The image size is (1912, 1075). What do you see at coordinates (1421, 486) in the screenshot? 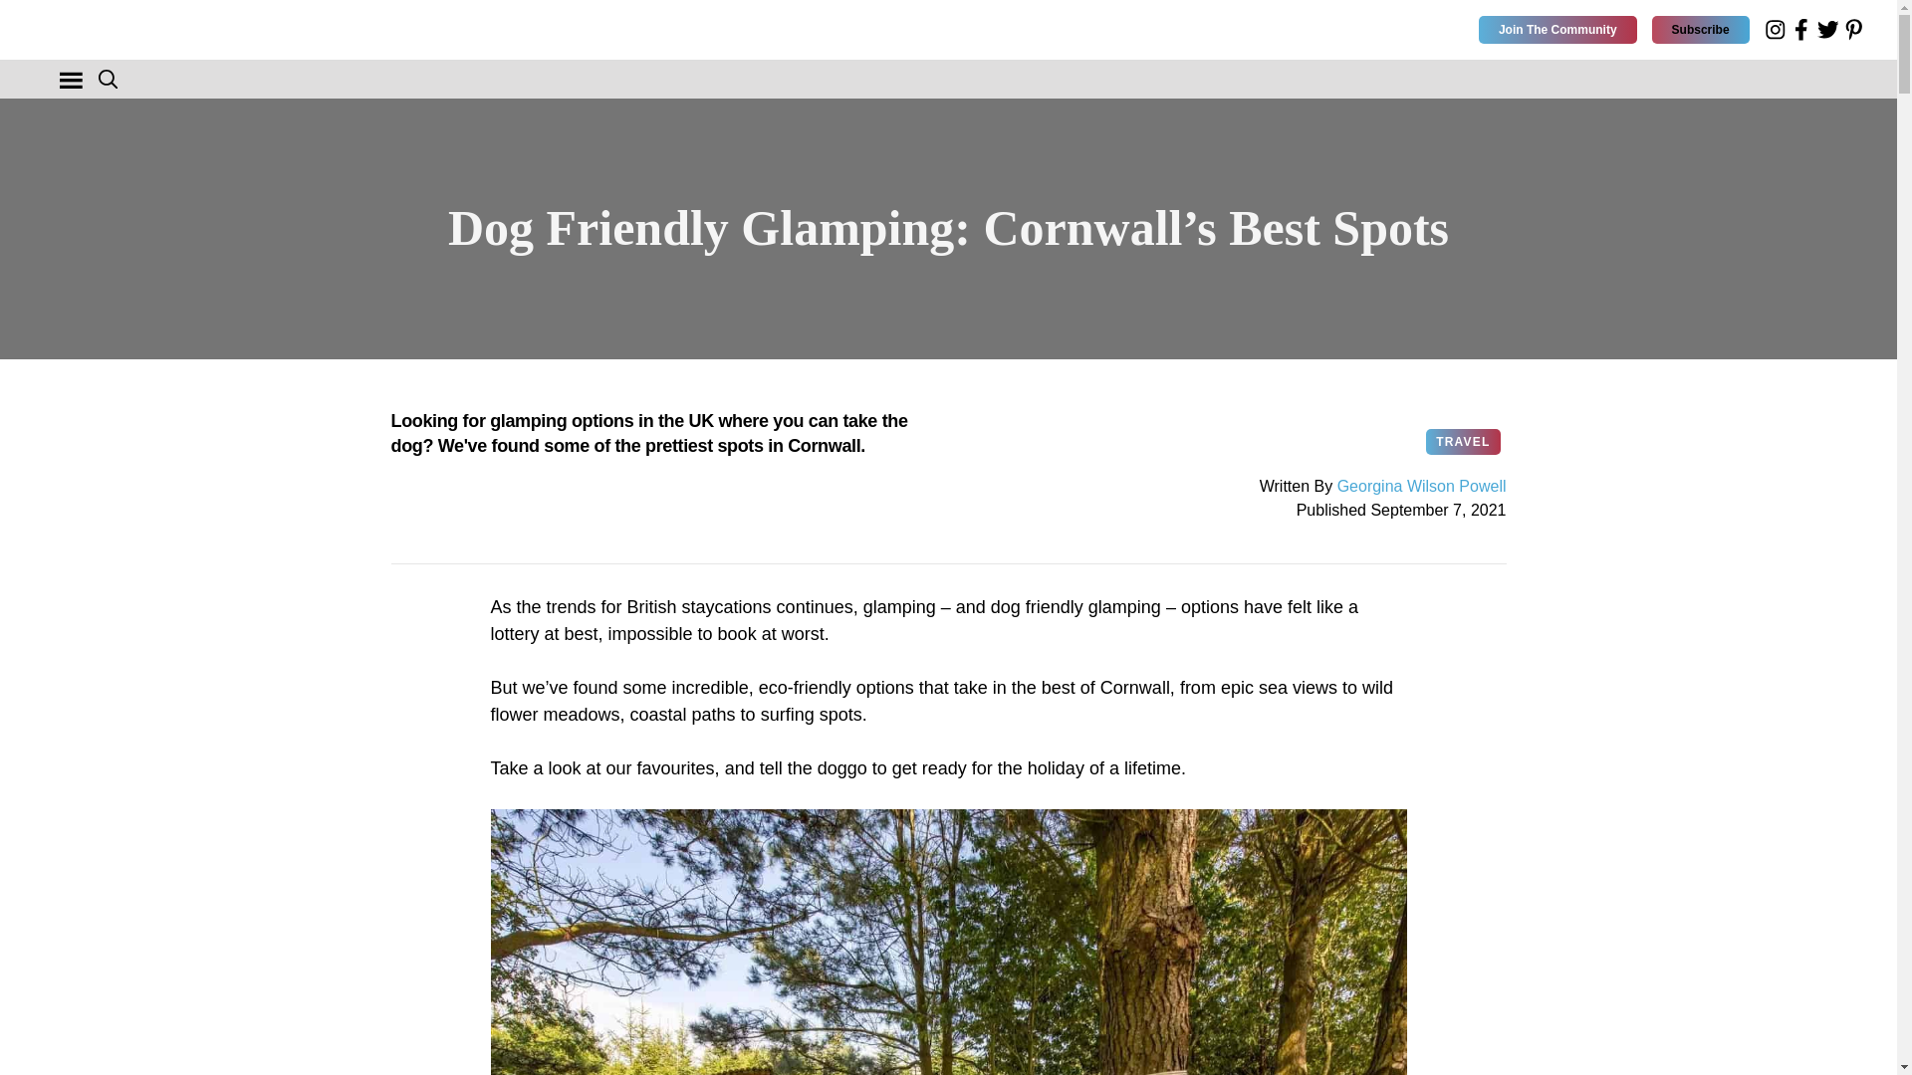
I see `Georgina Wilson Powell` at bounding box center [1421, 486].